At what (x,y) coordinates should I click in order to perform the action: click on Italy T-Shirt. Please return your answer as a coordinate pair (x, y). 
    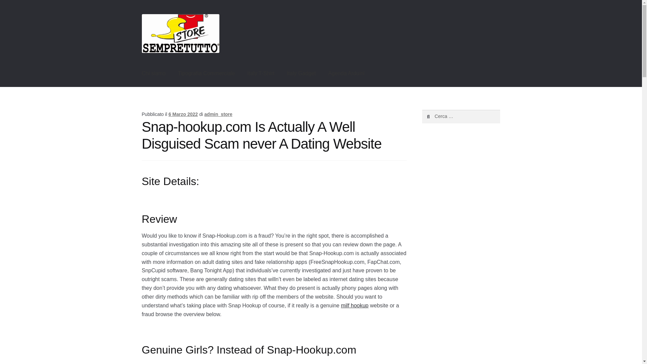
    Looking at the image, I should click on (261, 73).